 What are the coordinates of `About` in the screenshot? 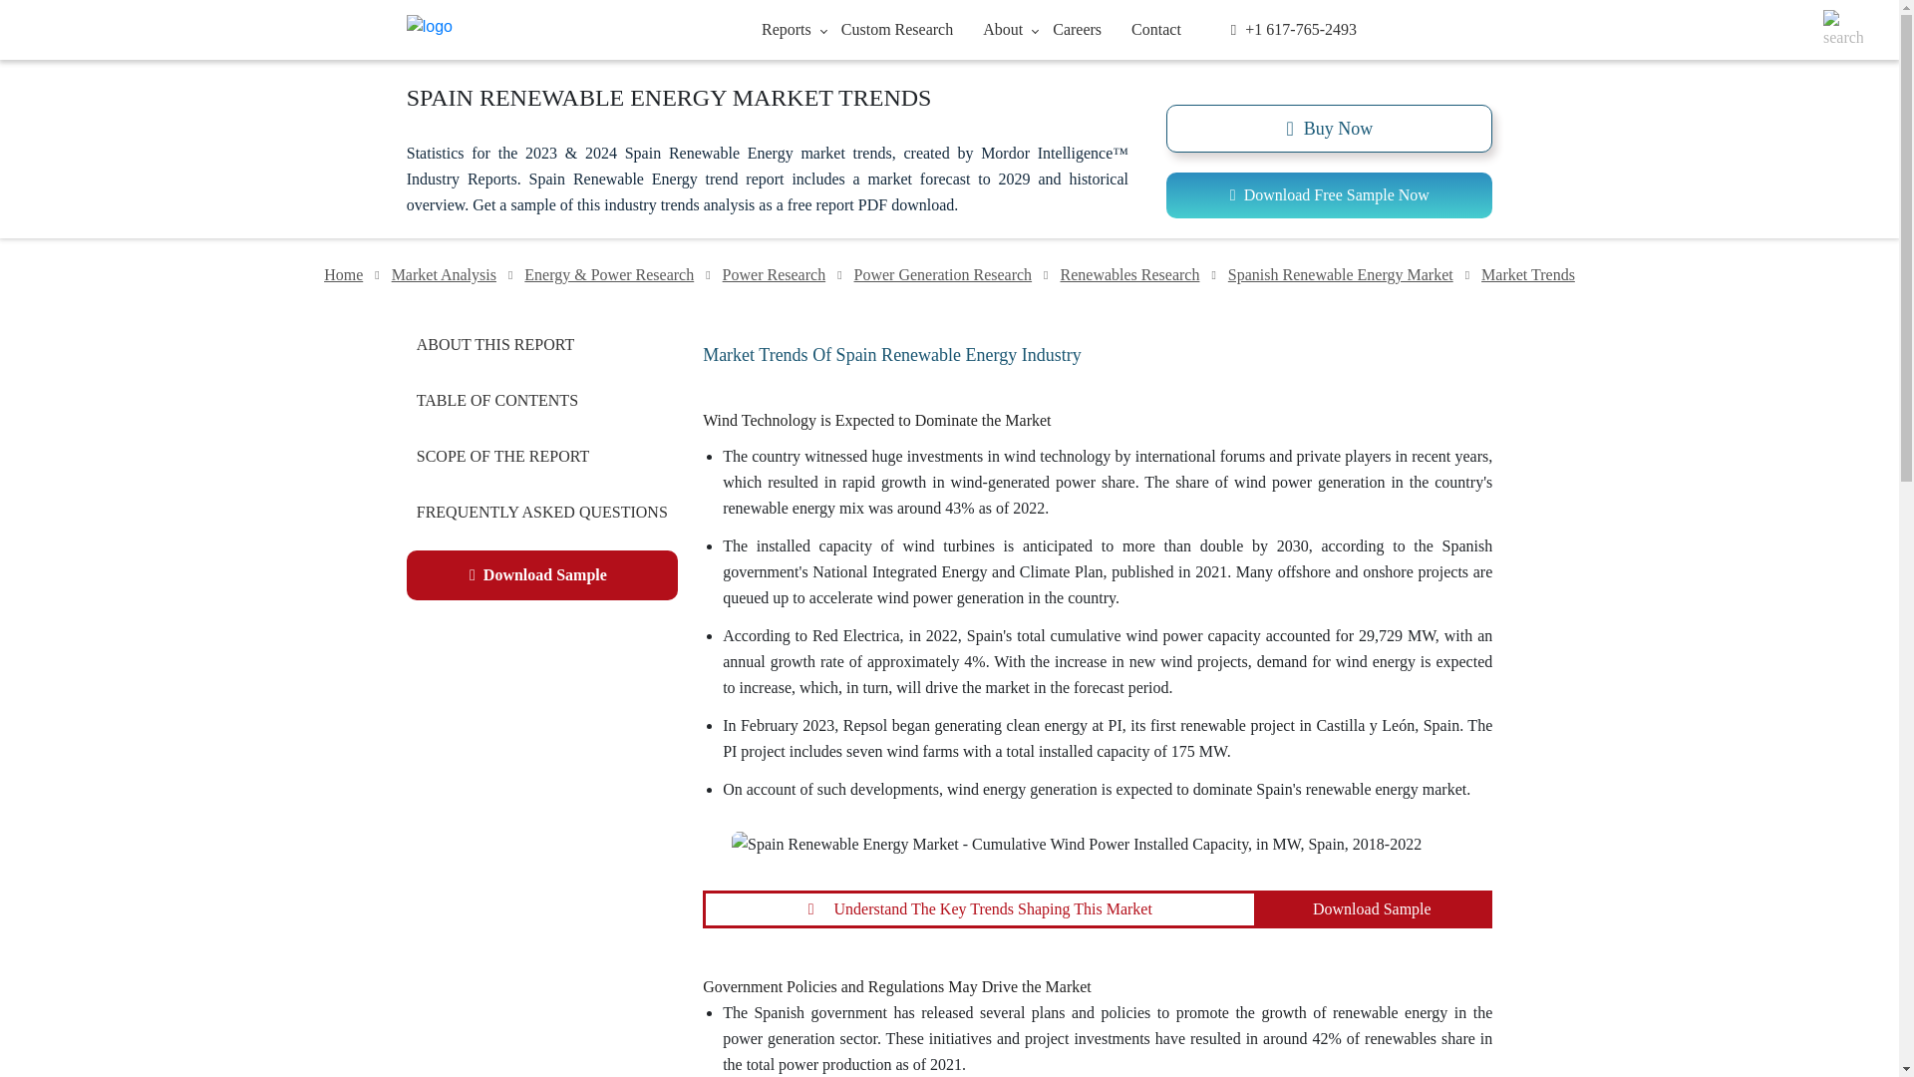 It's located at (1003, 28).